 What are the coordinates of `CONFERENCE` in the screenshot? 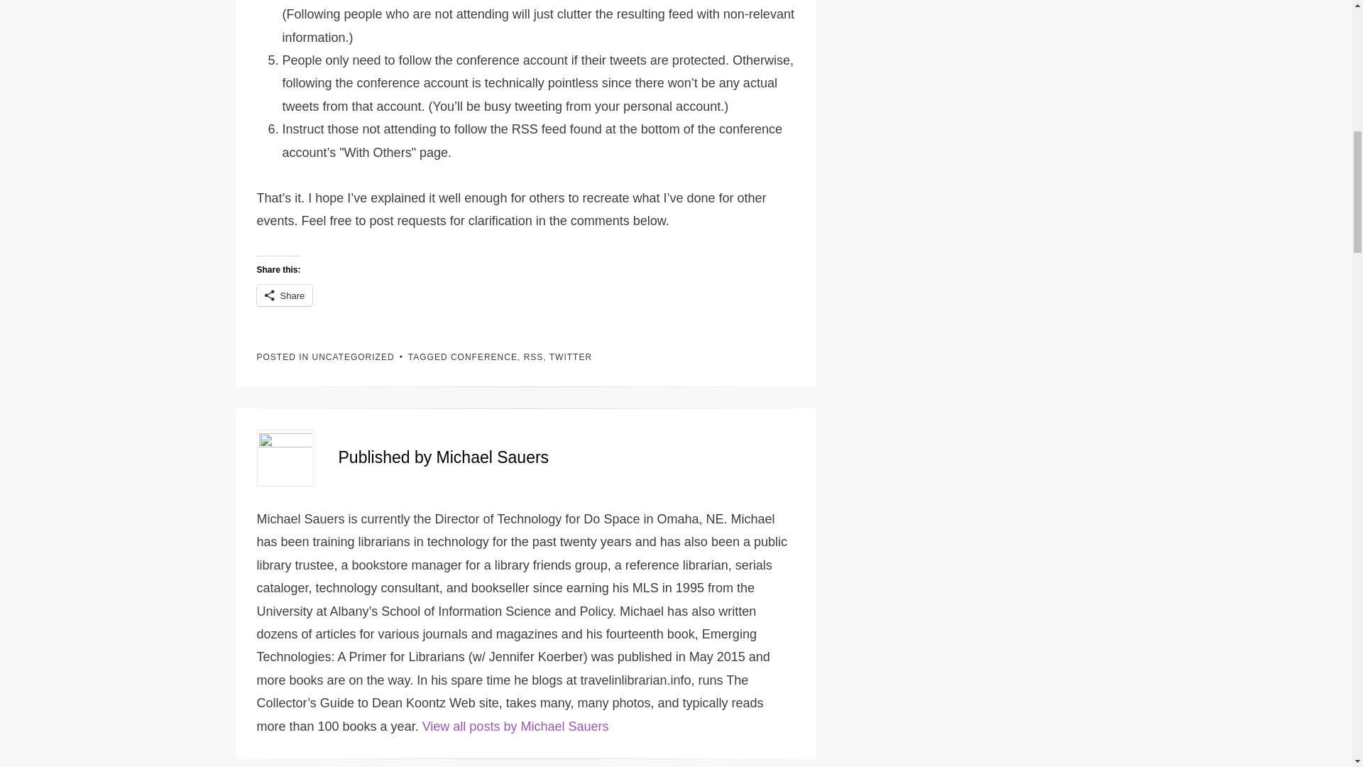 It's located at (484, 357).